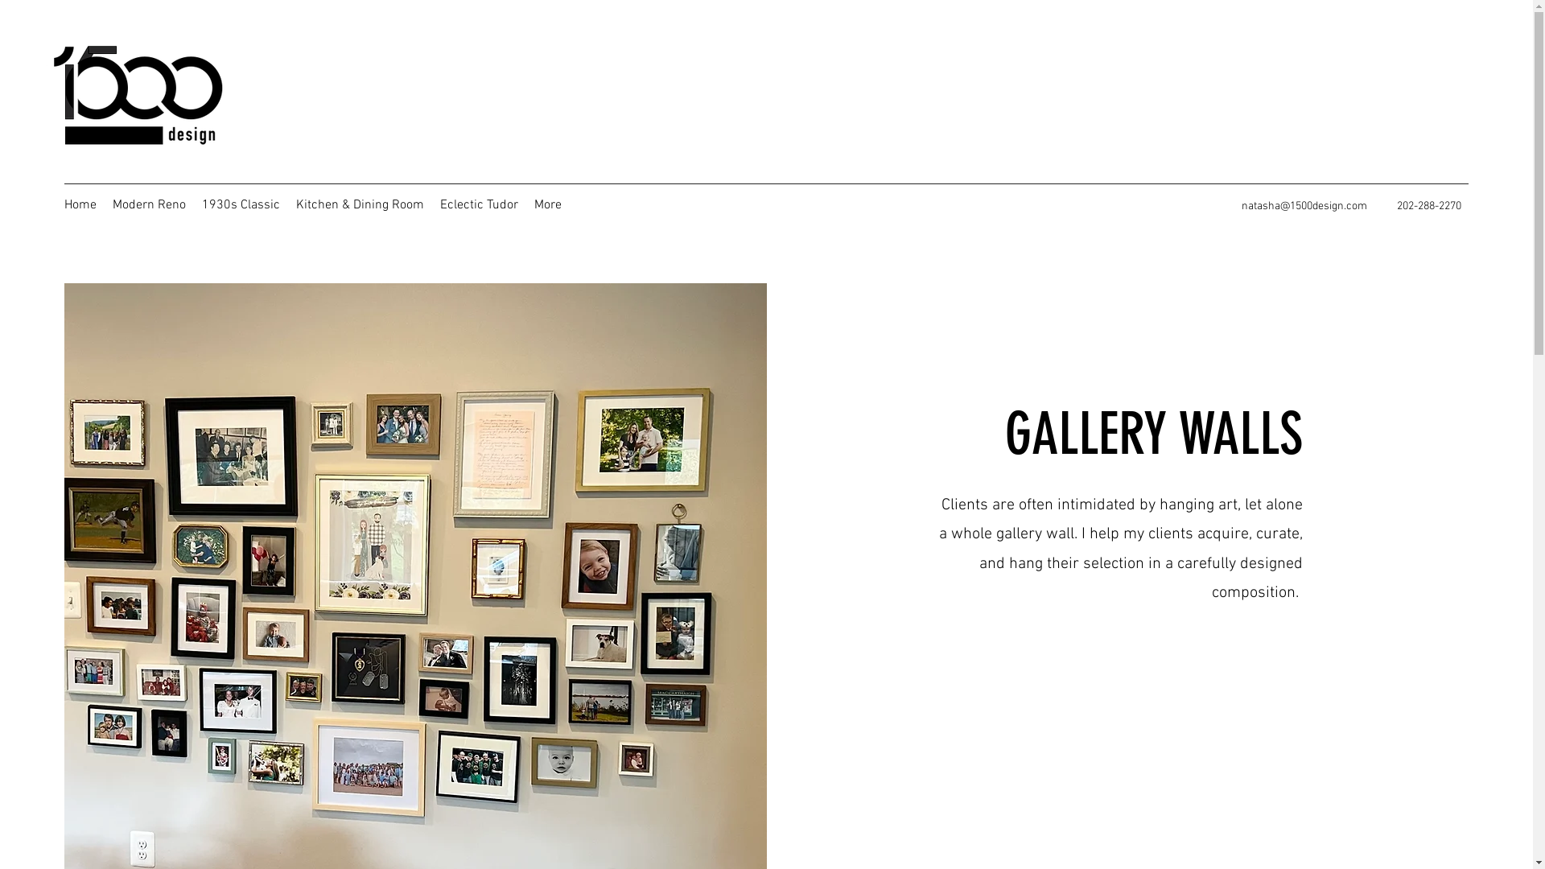  Describe the element at coordinates (150, 205) in the screenshot. I see `Modern Reno` at that location.